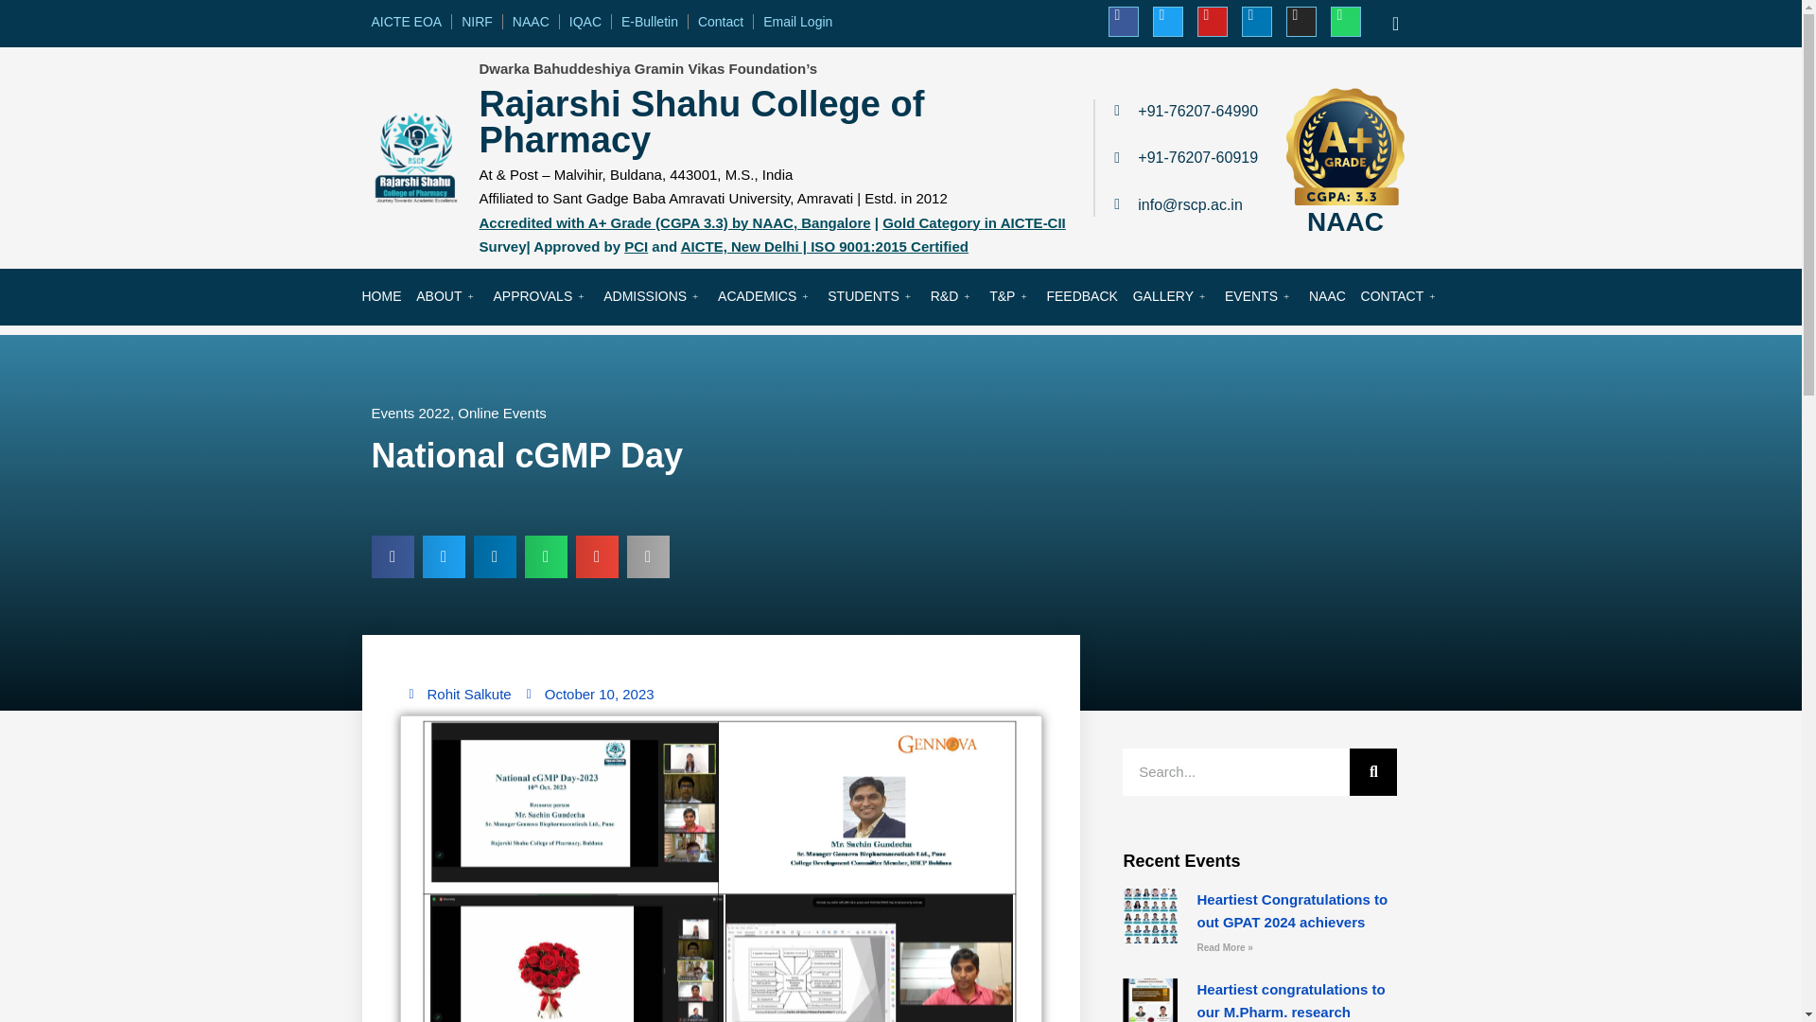 Image resolution: width=1816 pixels, height=1022 pixels. Describe the element at coordinates (446, 296) in the screenshot. I see `ABOUT` at that location.